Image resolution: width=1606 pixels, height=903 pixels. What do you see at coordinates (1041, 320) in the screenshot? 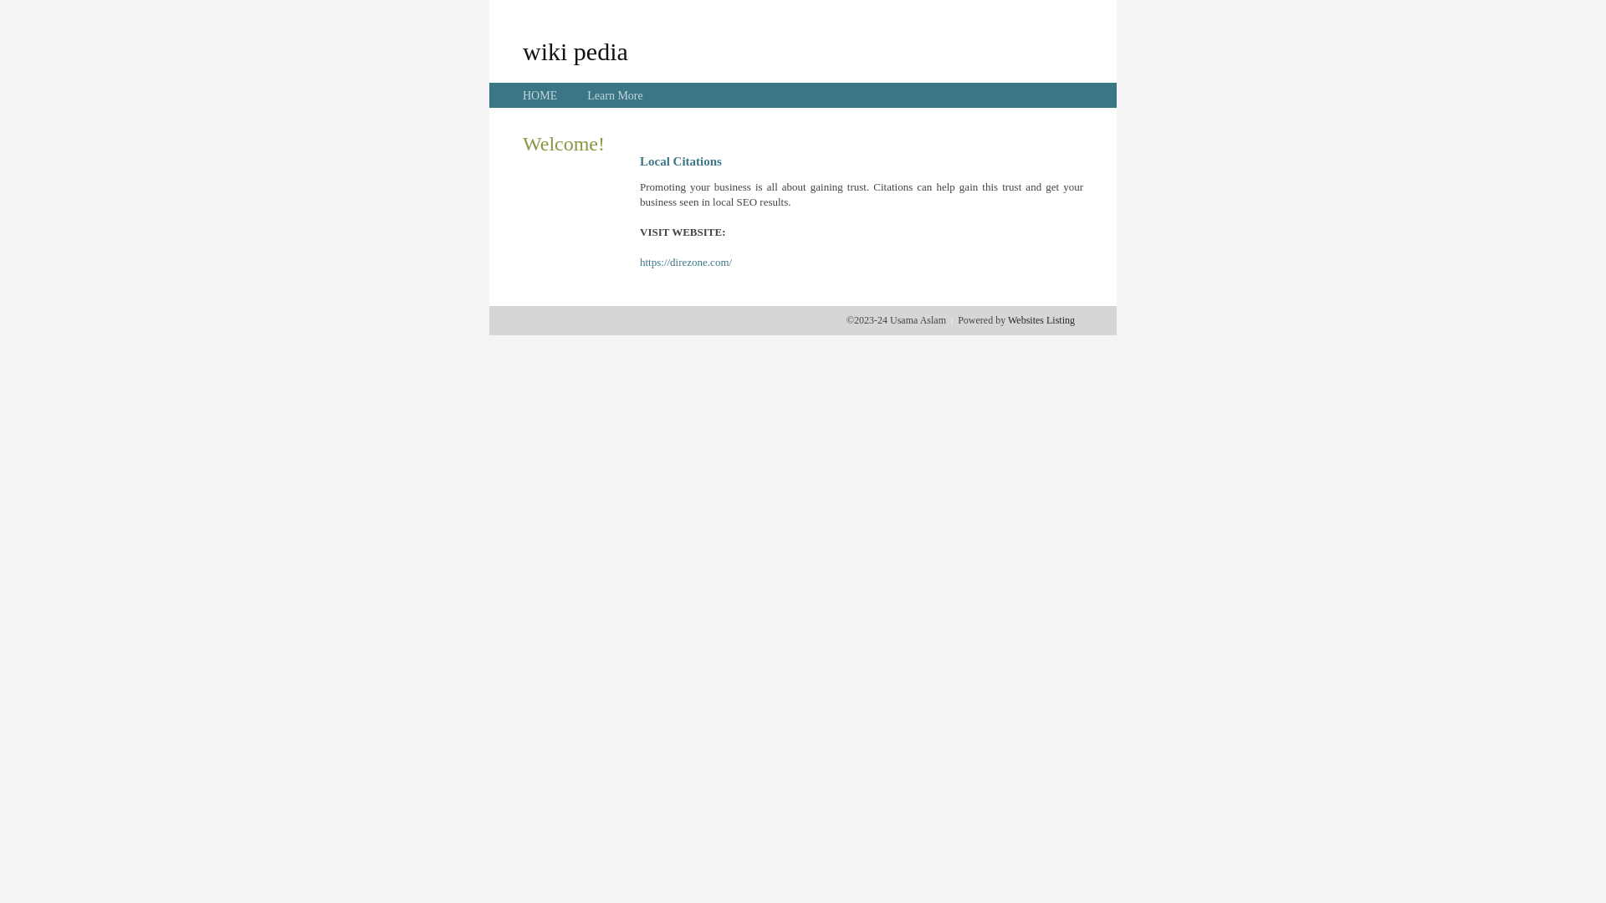
I see `Websites Listing` at bounding box center [1041, 320].